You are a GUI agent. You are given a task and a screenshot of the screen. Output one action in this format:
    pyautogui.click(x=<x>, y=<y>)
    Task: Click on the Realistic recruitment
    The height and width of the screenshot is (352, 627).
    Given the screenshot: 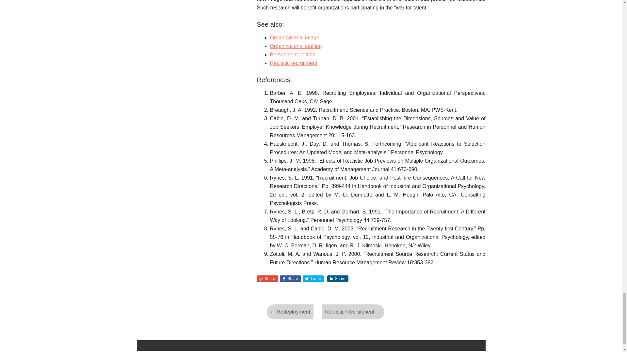 What is the action you would take?
    pyautogui.click(x=293, y=63)
    